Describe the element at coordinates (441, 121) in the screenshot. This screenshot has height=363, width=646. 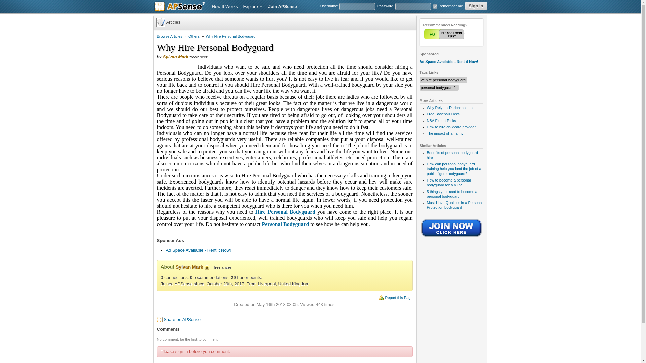
I see `NBA Expert Picks` at that location.